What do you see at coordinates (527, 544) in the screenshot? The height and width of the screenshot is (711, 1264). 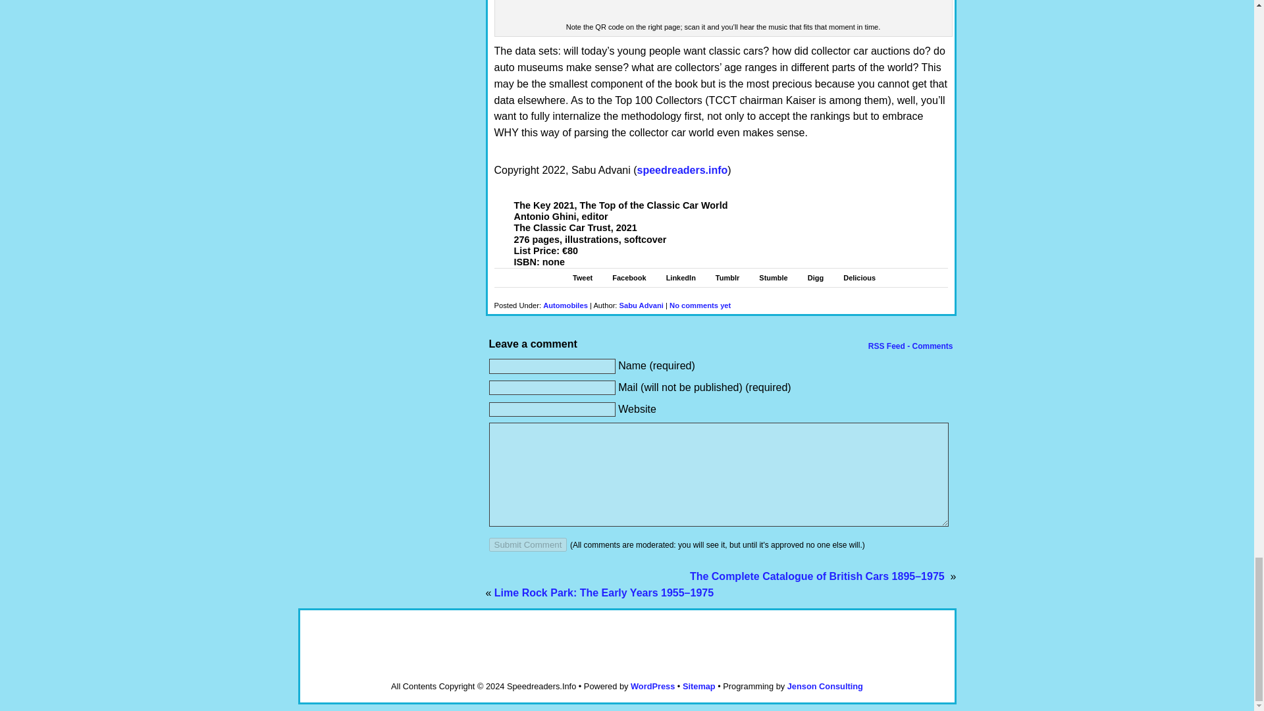 I see `Submit Comment` at bounding box center [527, 544].